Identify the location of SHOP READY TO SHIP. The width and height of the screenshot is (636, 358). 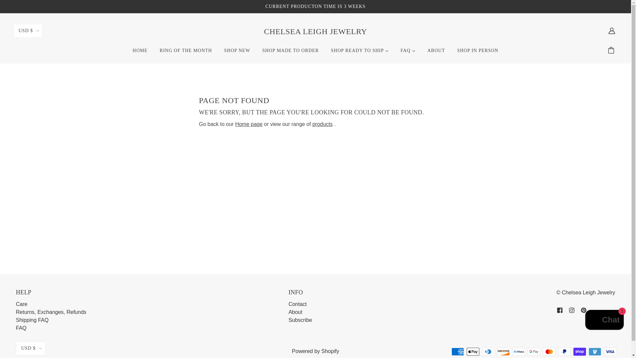
(360, 53).